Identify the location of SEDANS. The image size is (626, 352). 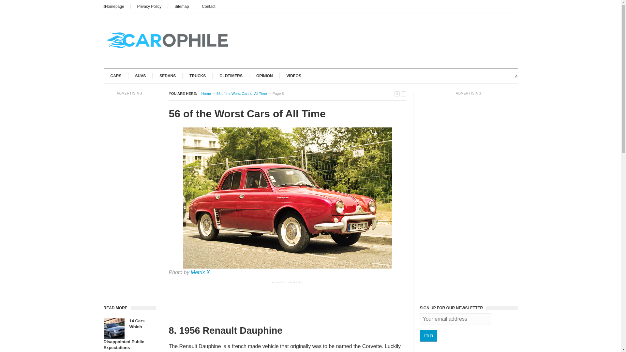
(168, 76).